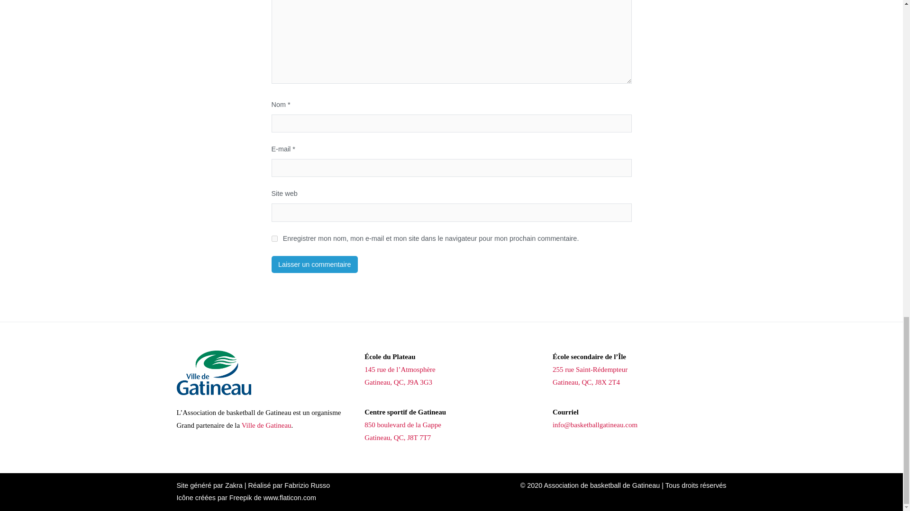  What do you see at coordinates (403, 425) in the screenshot?
I see `850 boulevard de la Gappe` at bounding box center [403, 425].